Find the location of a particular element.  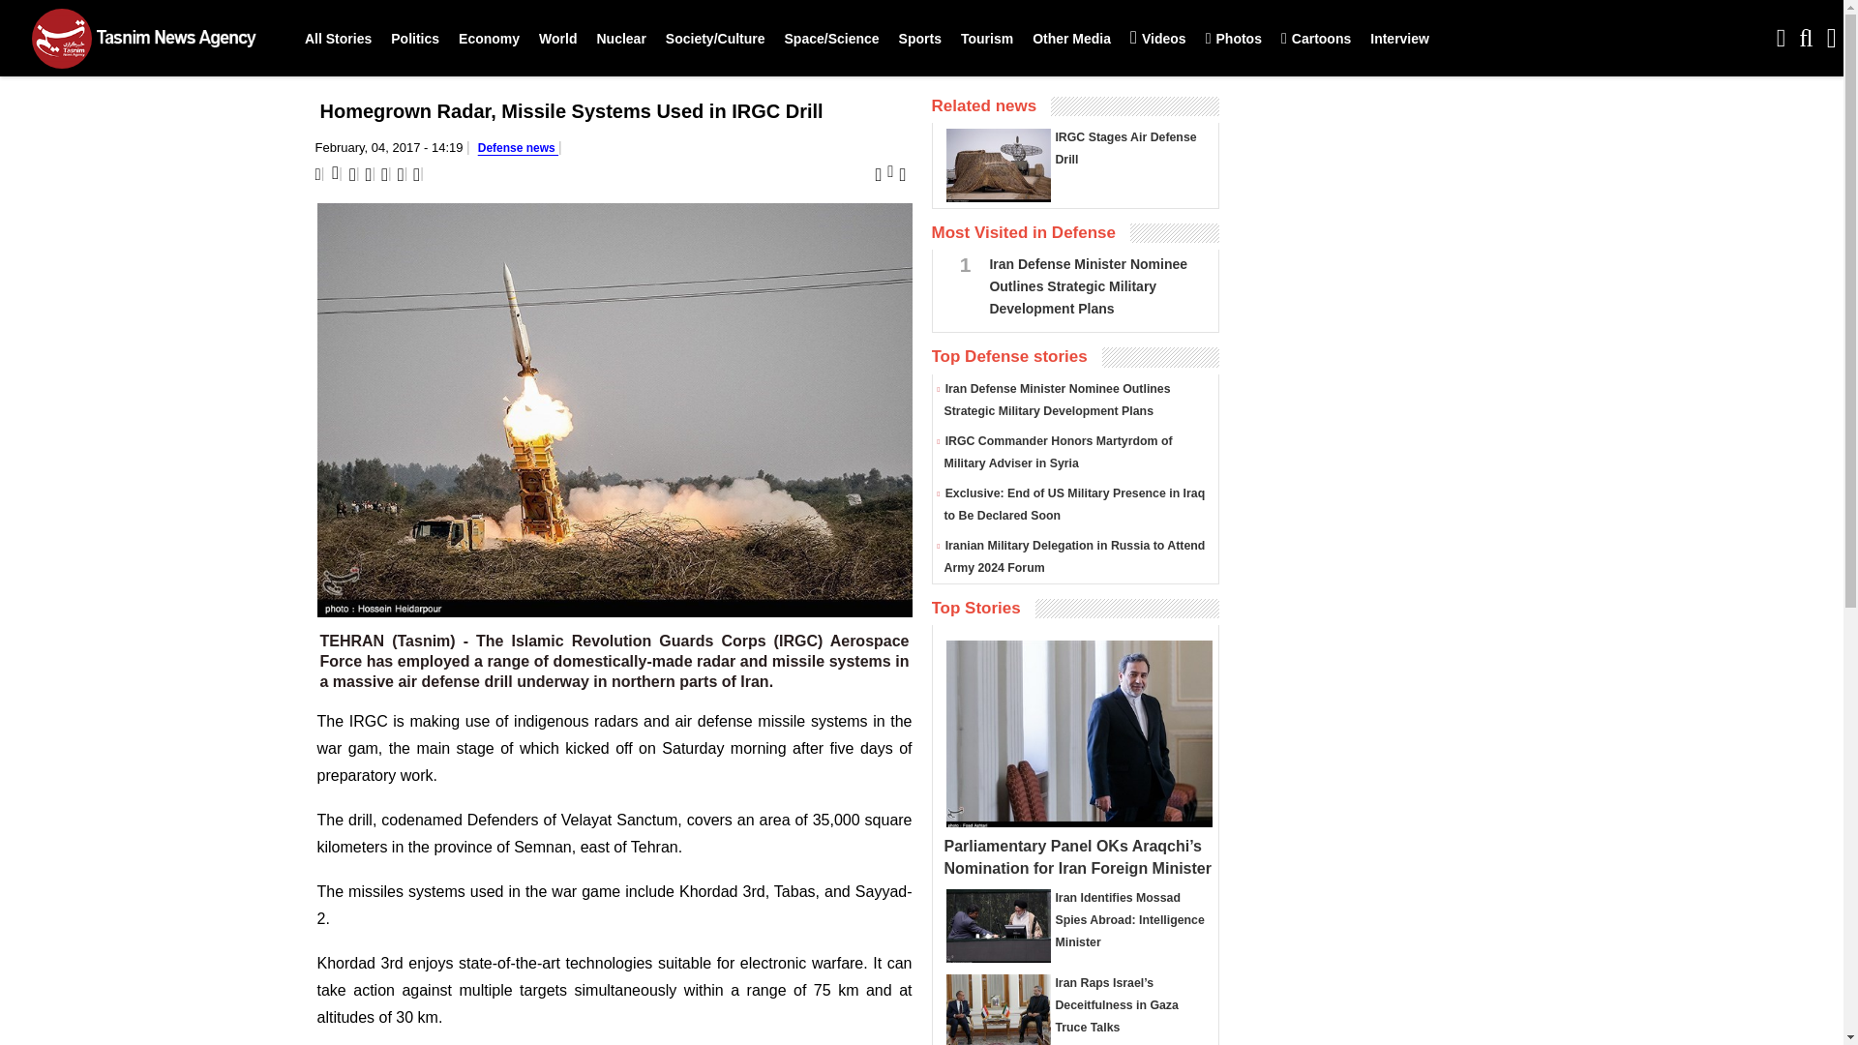

Other Media is located at coordinates (1071, 39).